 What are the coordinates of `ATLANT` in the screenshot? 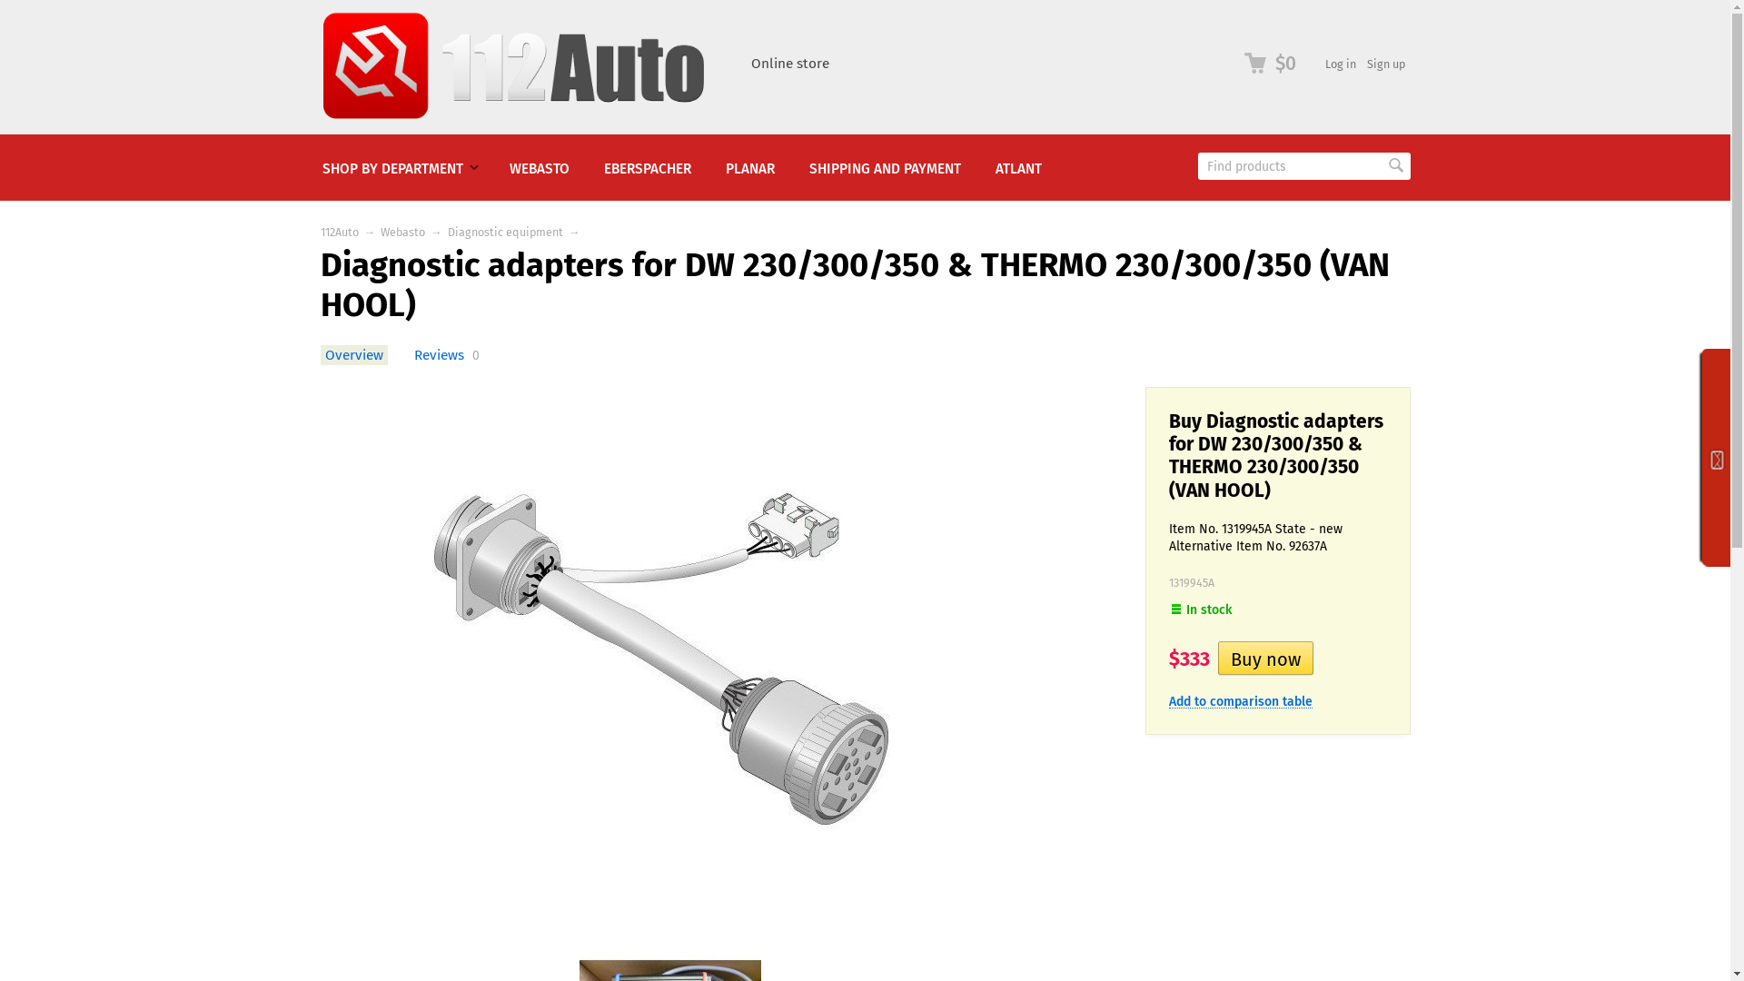 It's located at (1017, 168).